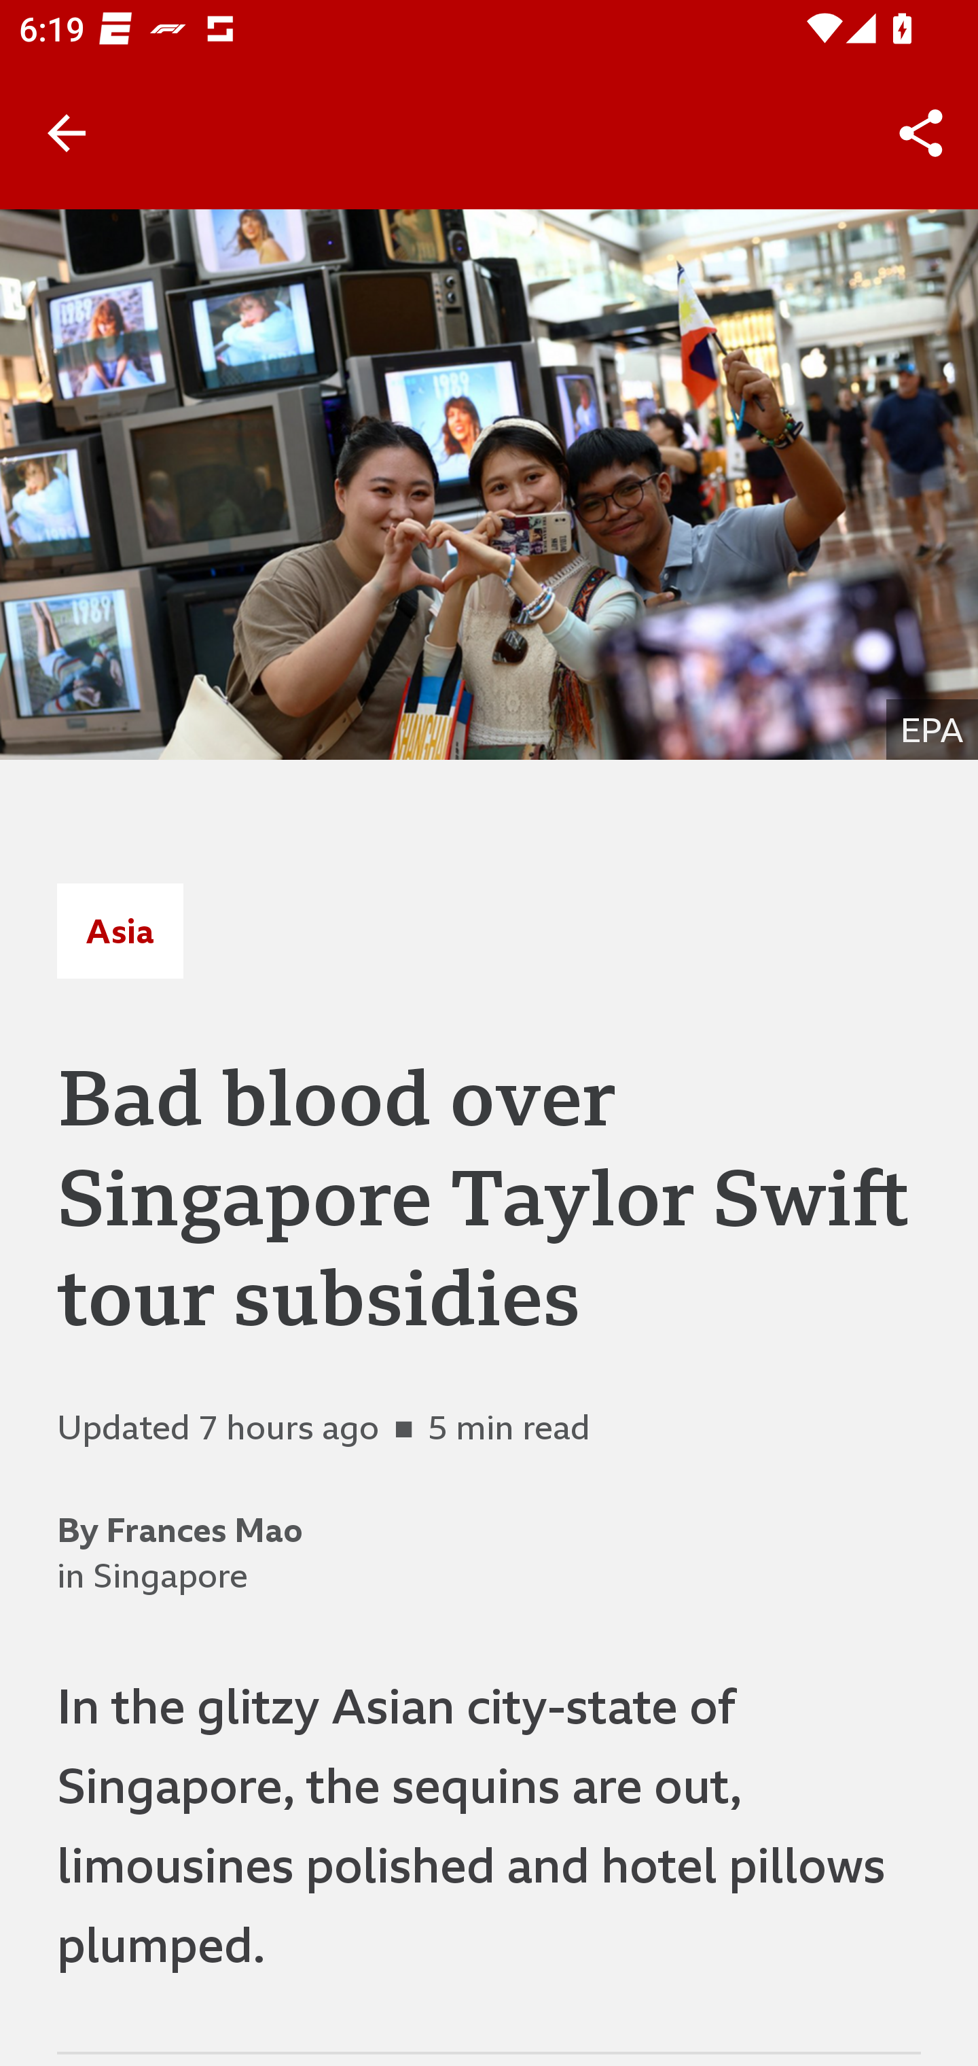  I want to click on Share, so click(921, 133).